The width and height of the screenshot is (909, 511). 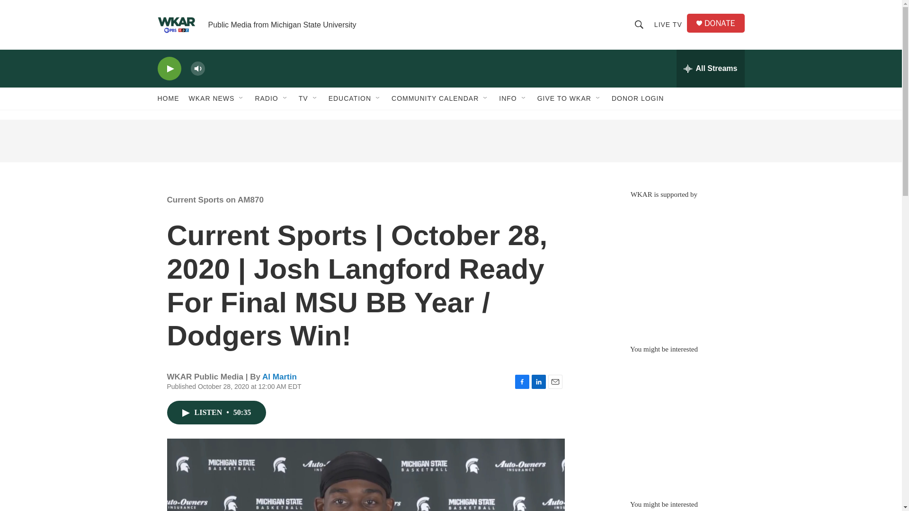 I want to click on 3rd party ad content, so click(x=450, y=141).